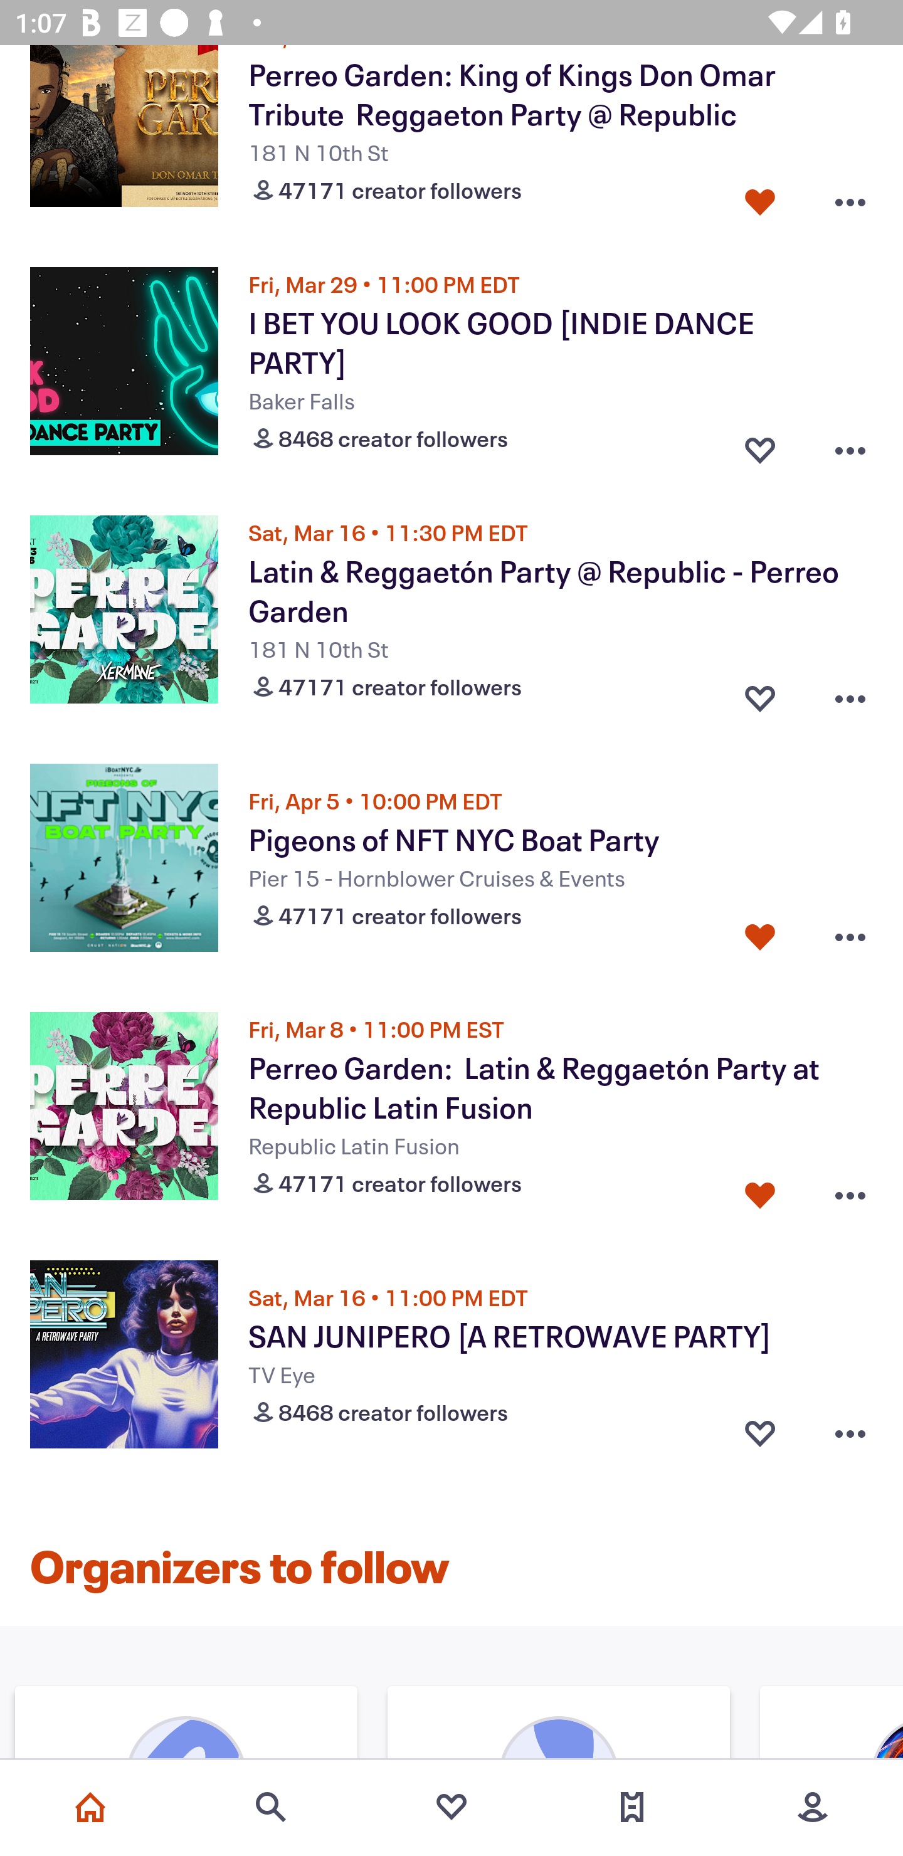 The width and height of the screenshot is (903, 1856). Describe the element at coordinates (850, 1433) in the screenshot. I see `Overflow menu button` at that location.